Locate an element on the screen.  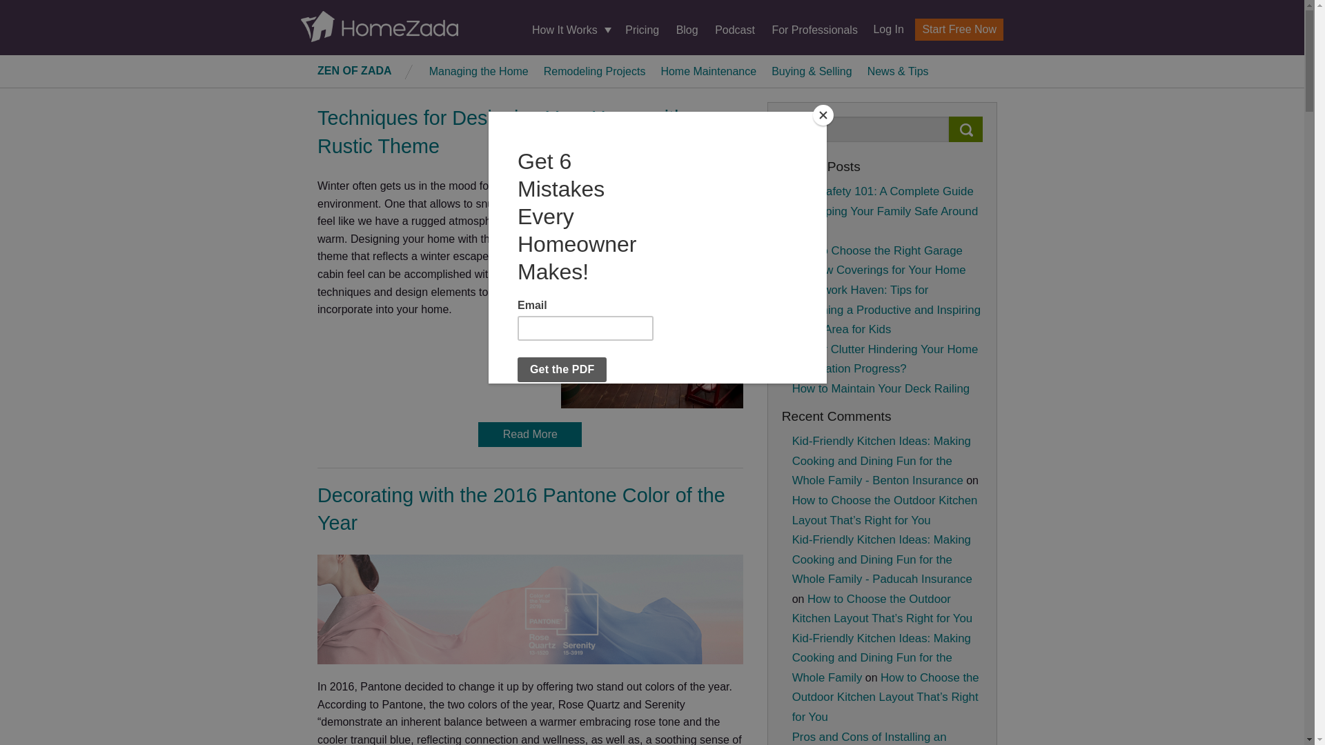
Log In is located at coordinates (883, 29).